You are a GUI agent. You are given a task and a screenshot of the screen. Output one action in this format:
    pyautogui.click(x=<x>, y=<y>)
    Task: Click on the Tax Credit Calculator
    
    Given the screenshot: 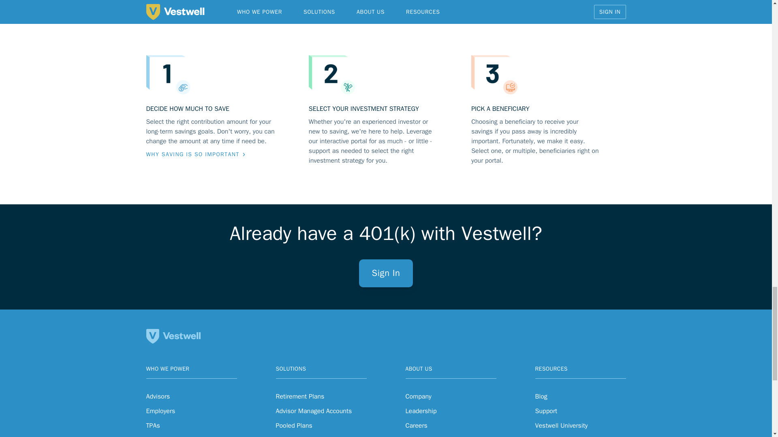 What is the action you would take?
    pyautogui.click(x=564, y=436)
    